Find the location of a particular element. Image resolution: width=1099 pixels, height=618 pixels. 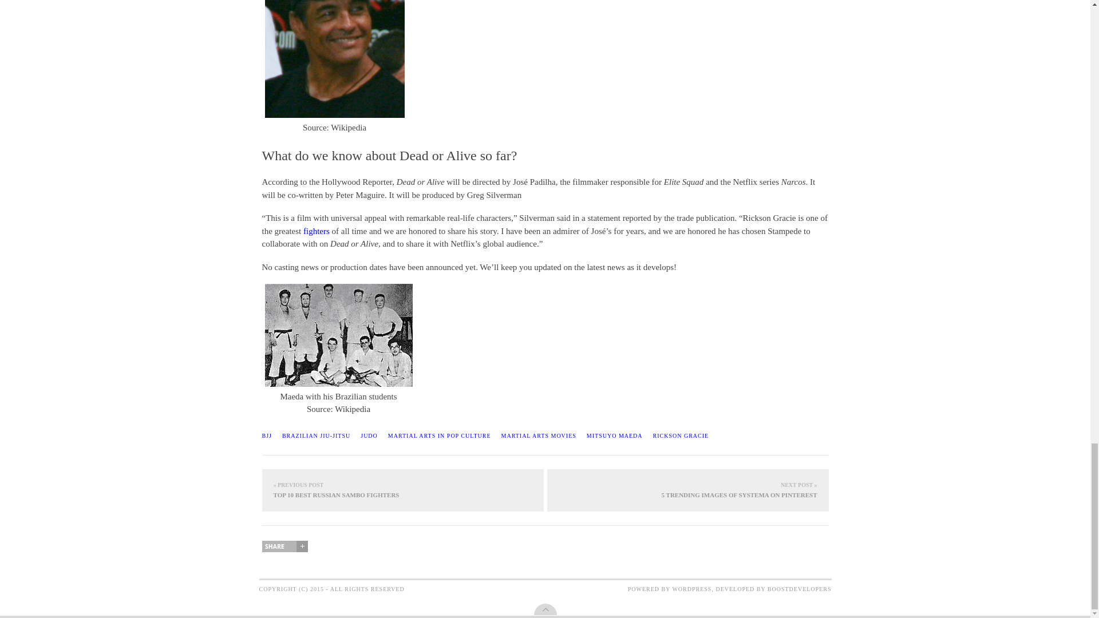

fighters is located at coordinates (316, 231).